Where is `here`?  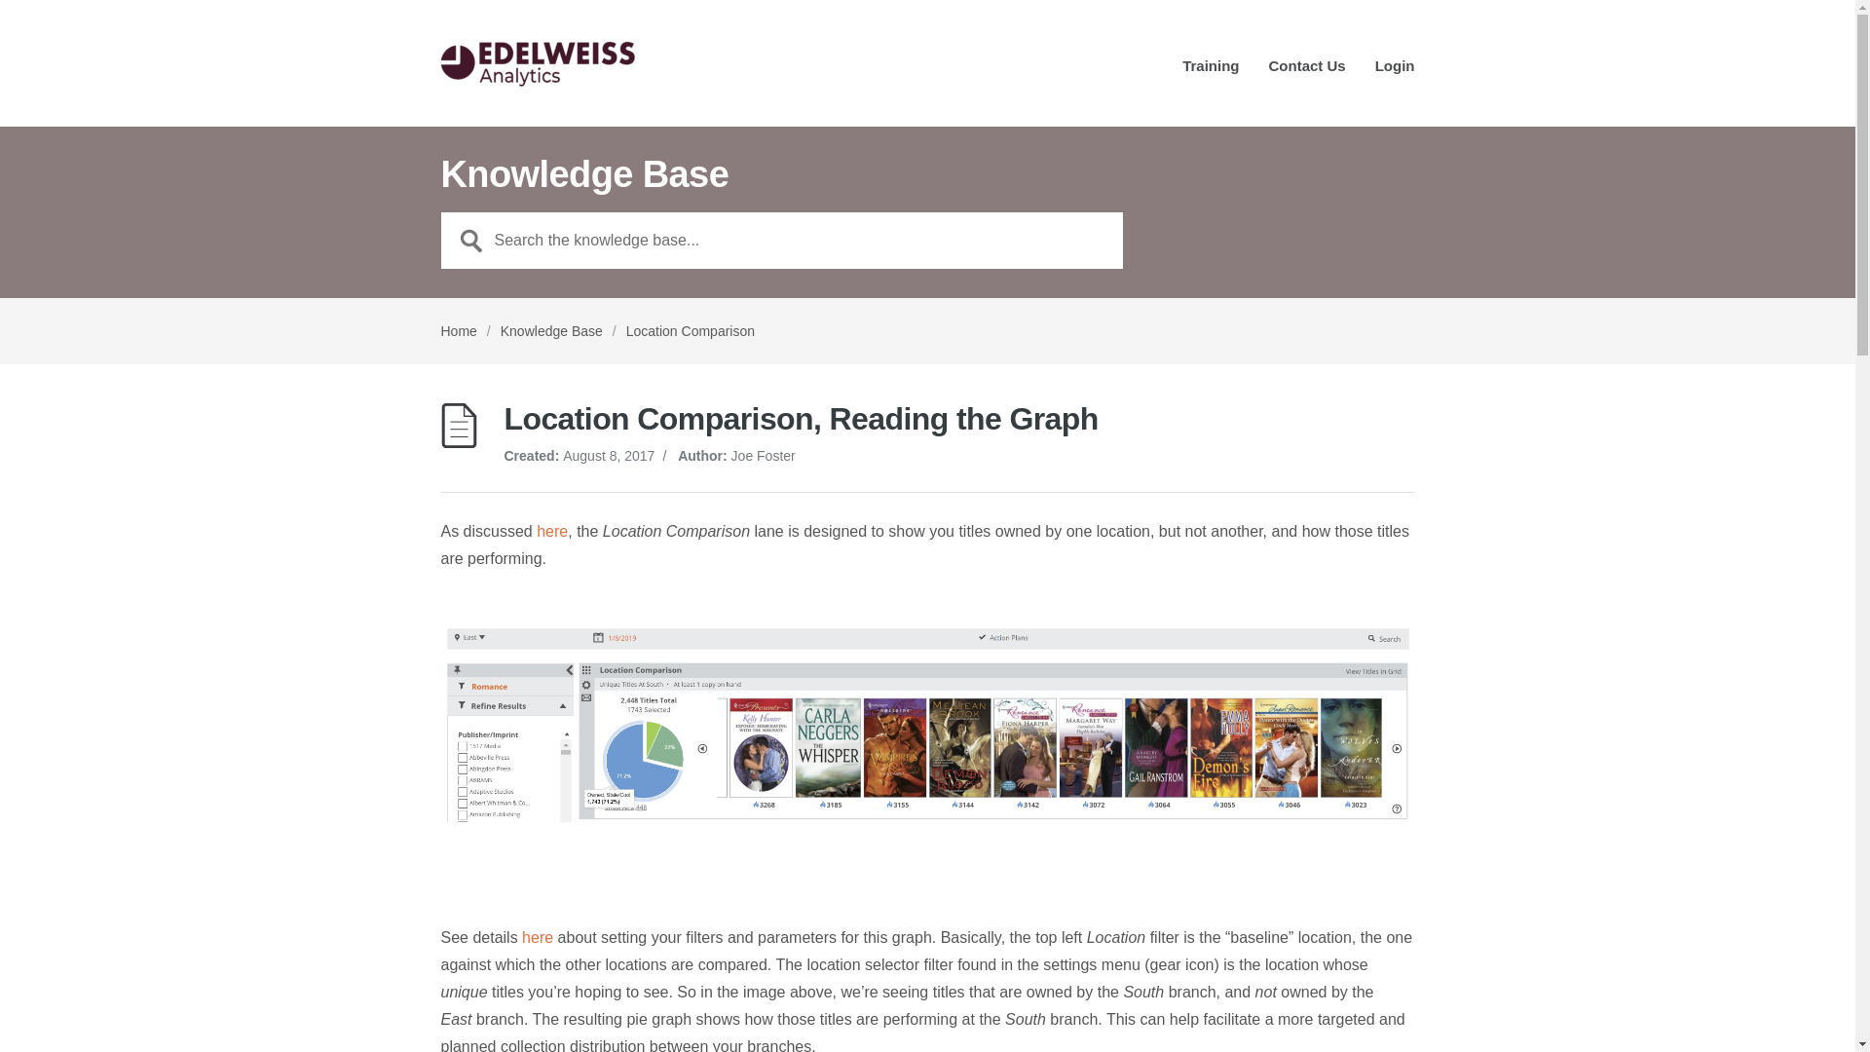 here is located at coordinates (538, 937).